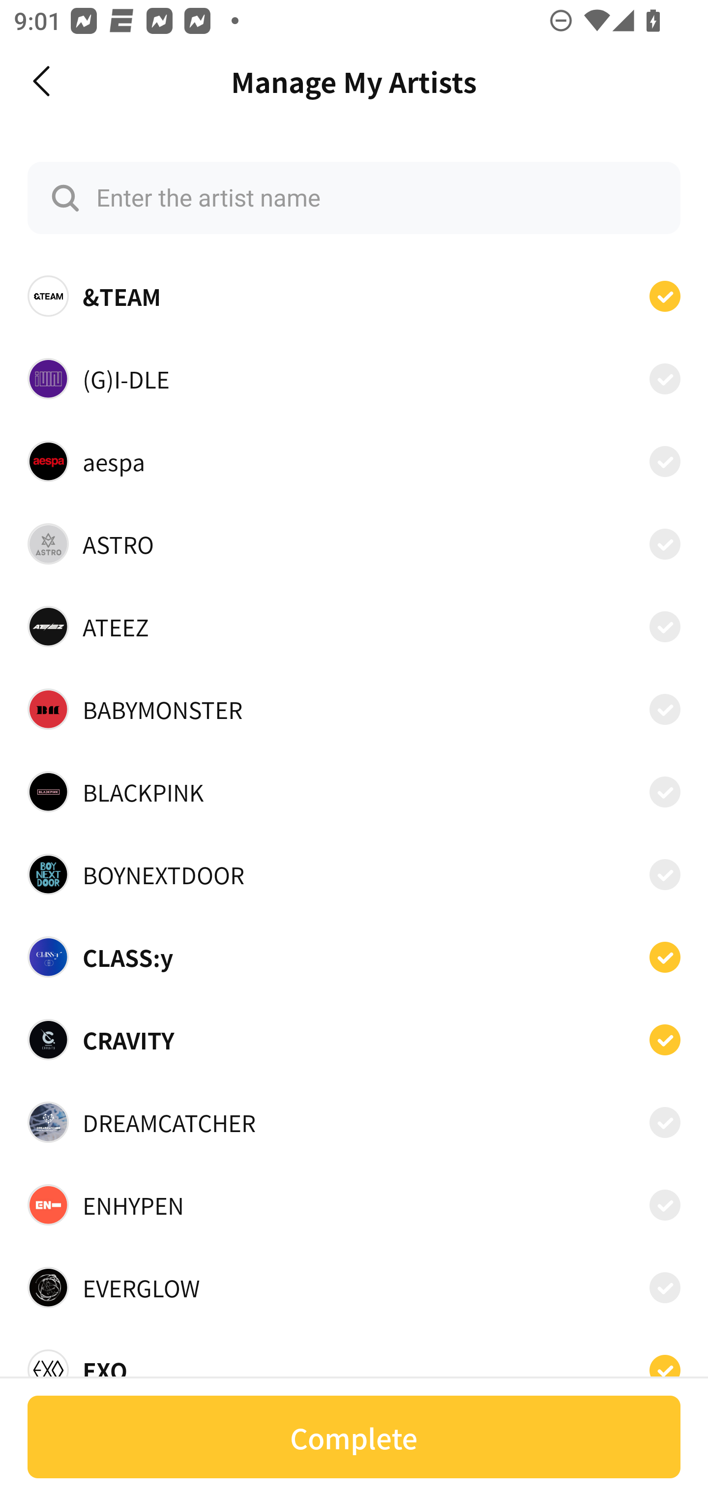 The width and height of the screenshot is (708, 1495). Describe the element at coordinates (354, 1122) in the screenshot. I see `DREAMCATCHER` at that location.